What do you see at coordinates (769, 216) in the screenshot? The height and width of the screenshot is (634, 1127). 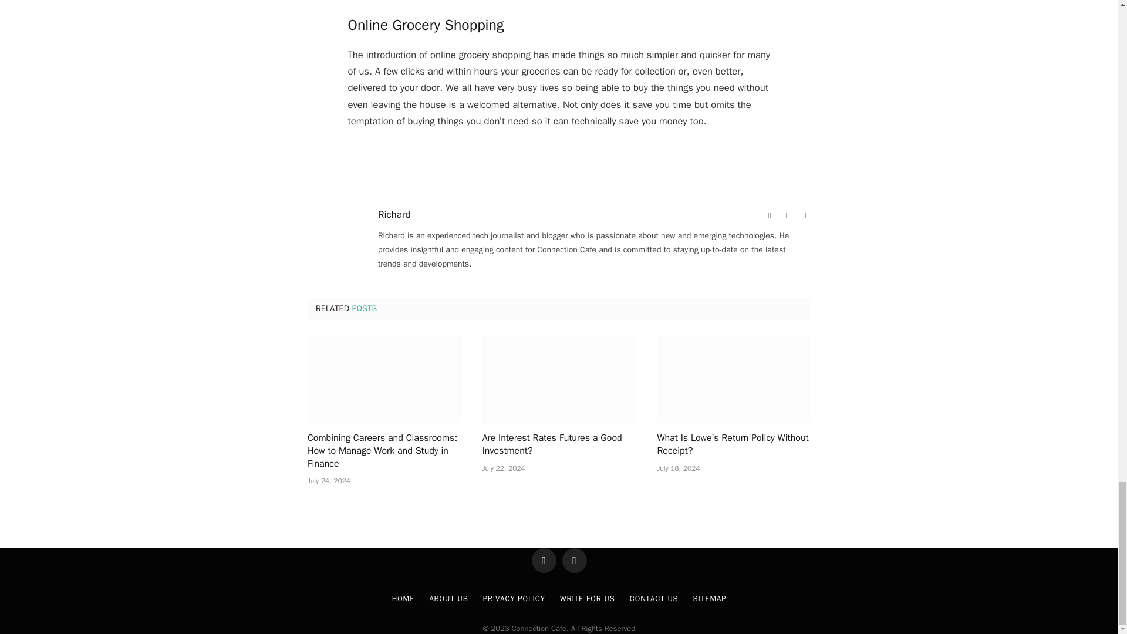 I see `Website` at bounding box center [769, 216].